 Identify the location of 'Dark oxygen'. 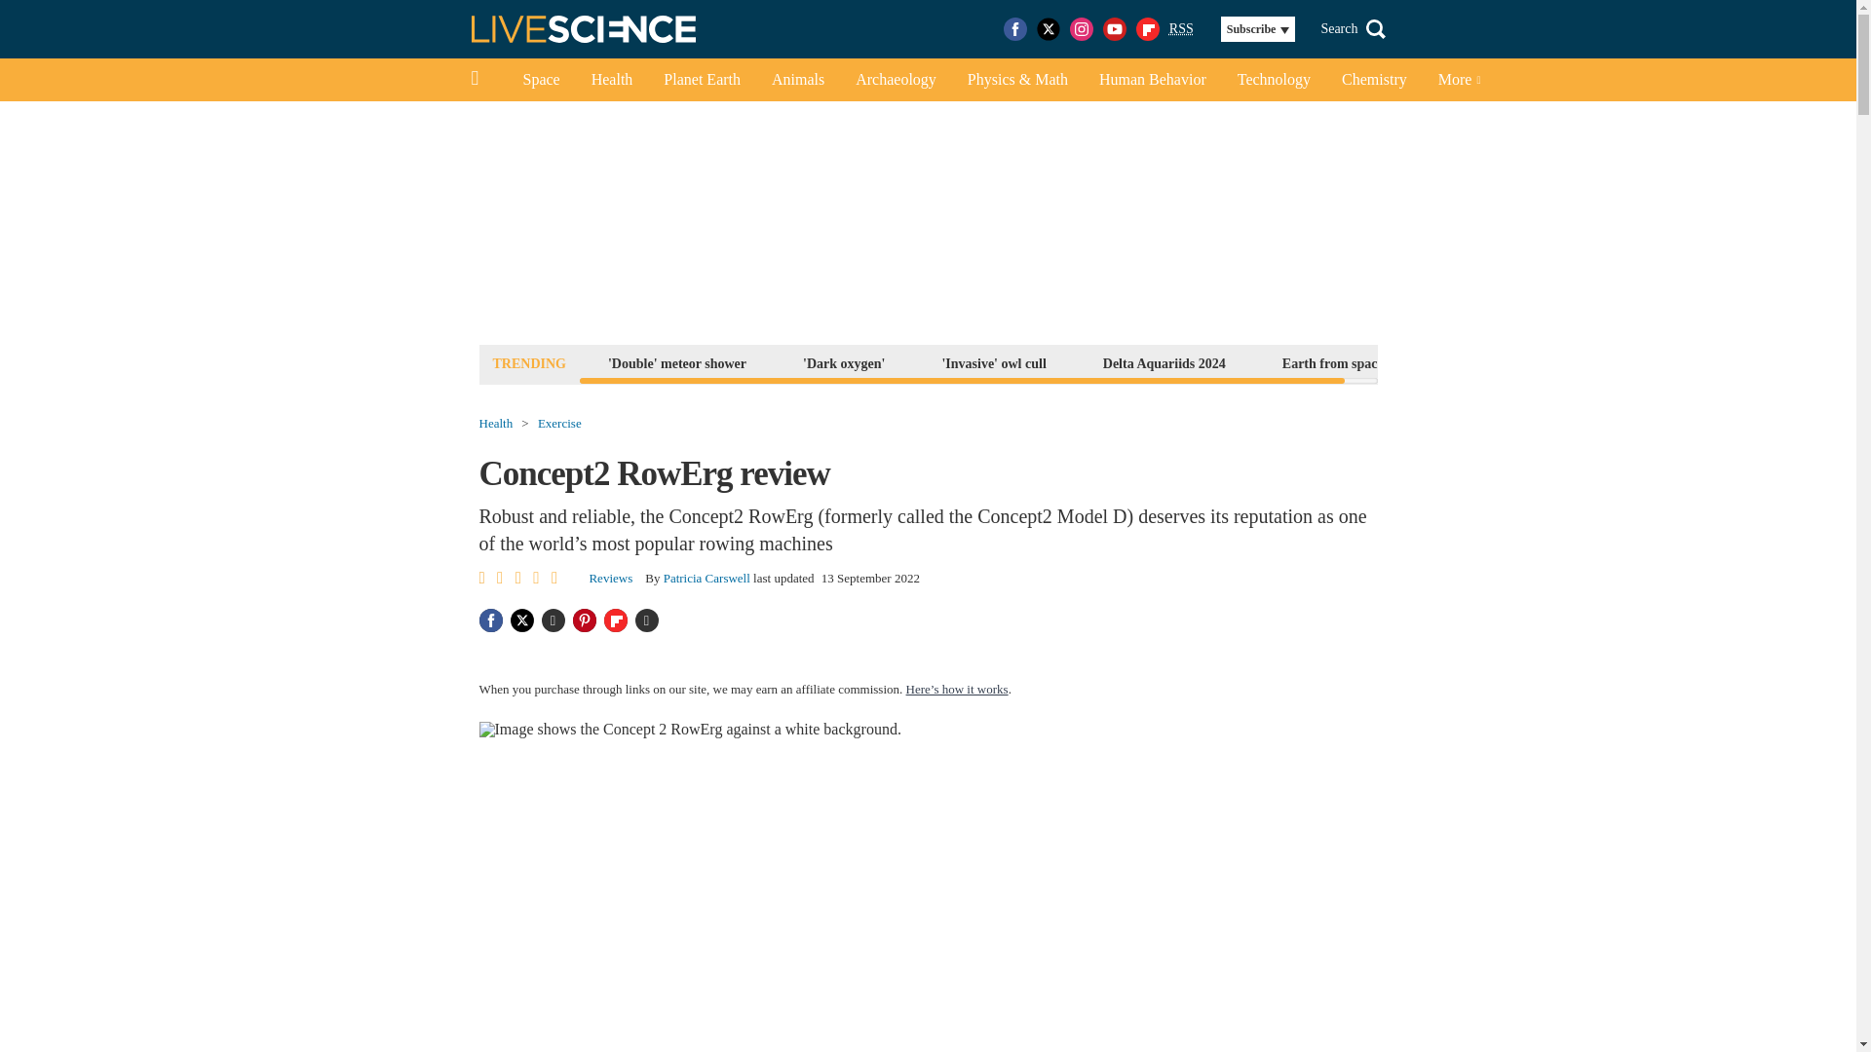
(844, 362).